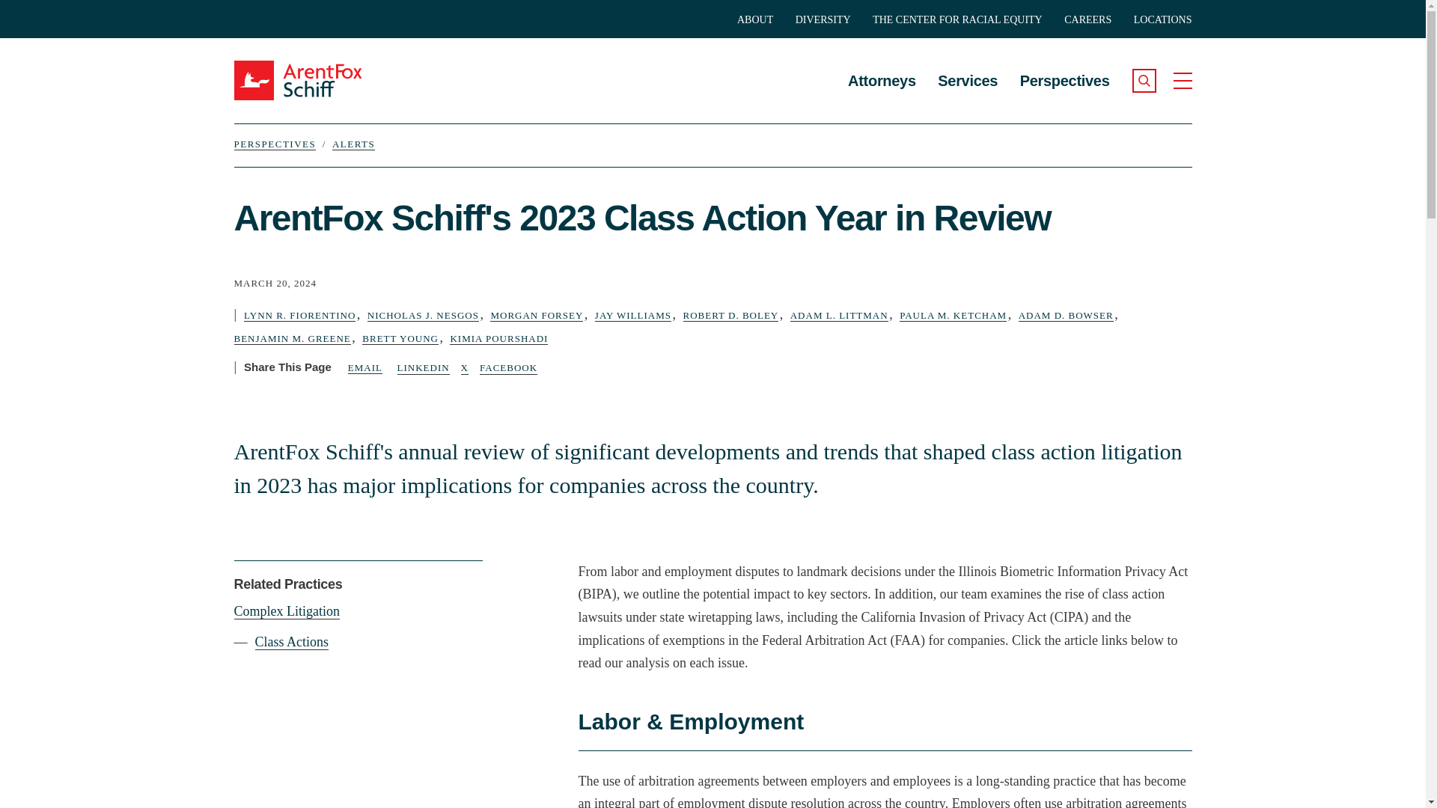  I want to click on Attorneys, so click(882, 69).